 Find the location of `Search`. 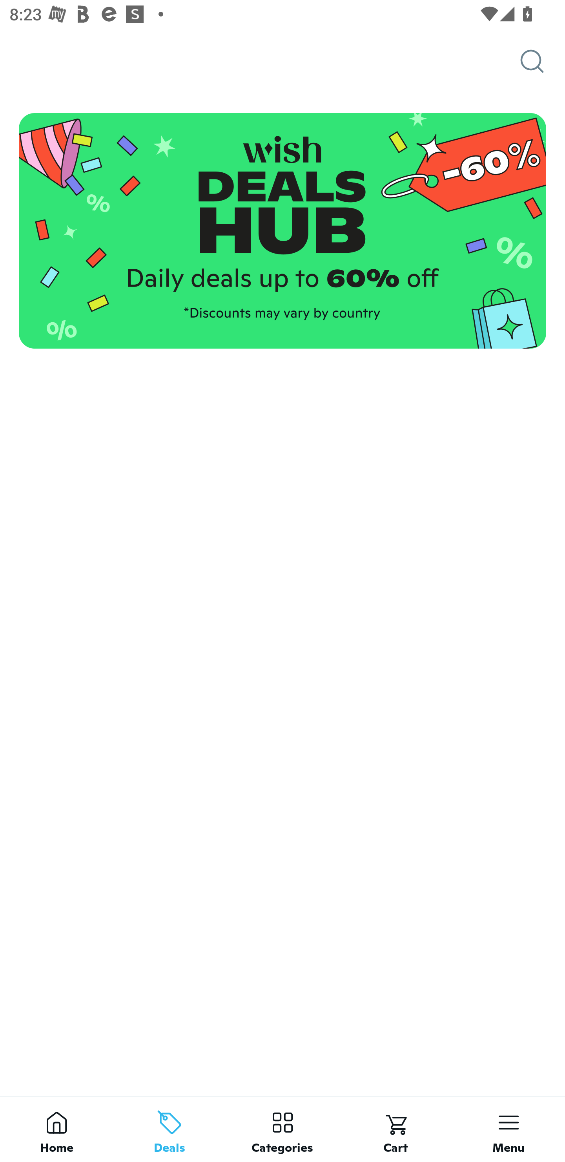

Search is located at coordinates (543, 61).